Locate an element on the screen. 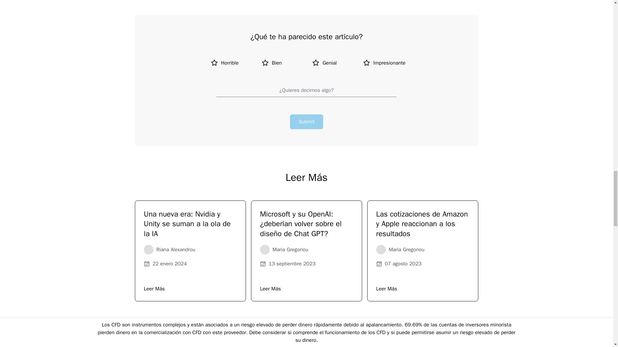 The image size is (618, 347). Miguel A. Rodriguez is located at coordinates (173, 346).